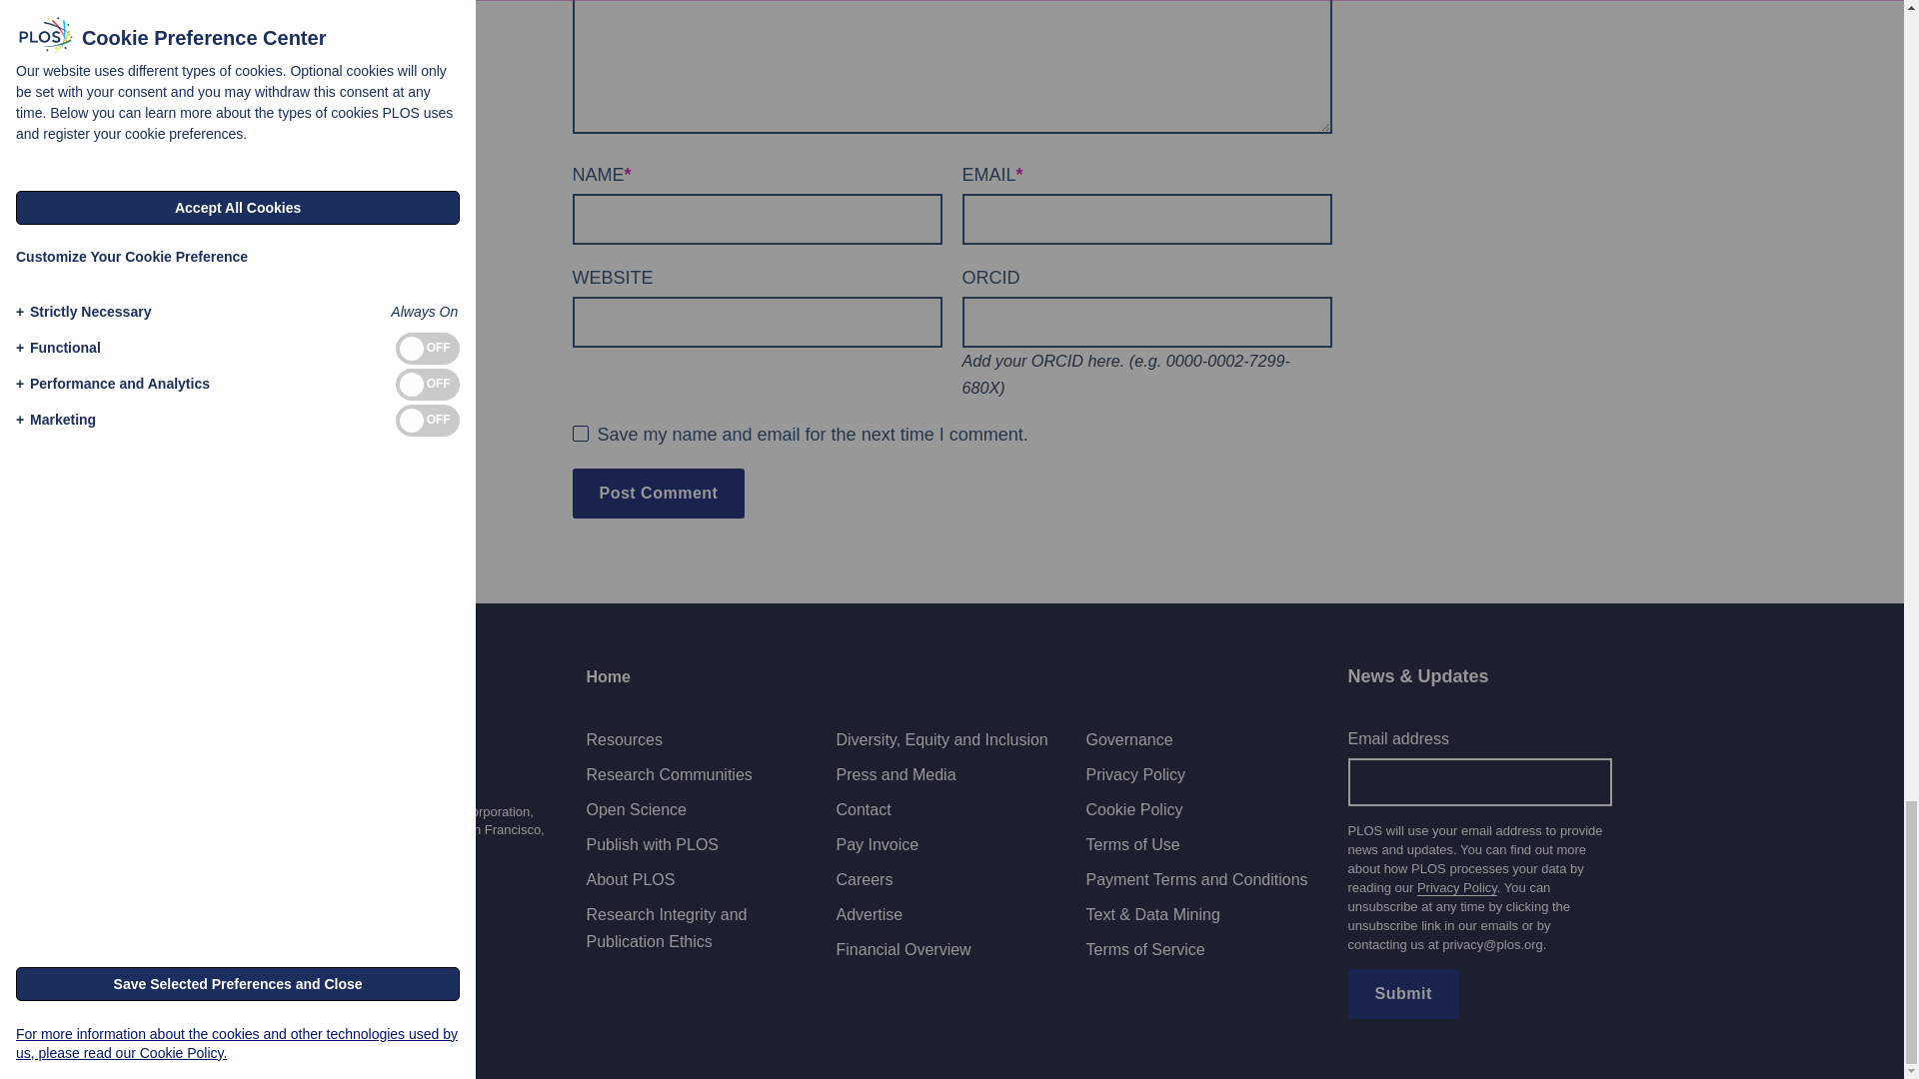 The height and width of the screenshot is (1079, 1919). I want to click on yes, so click(580, 432).